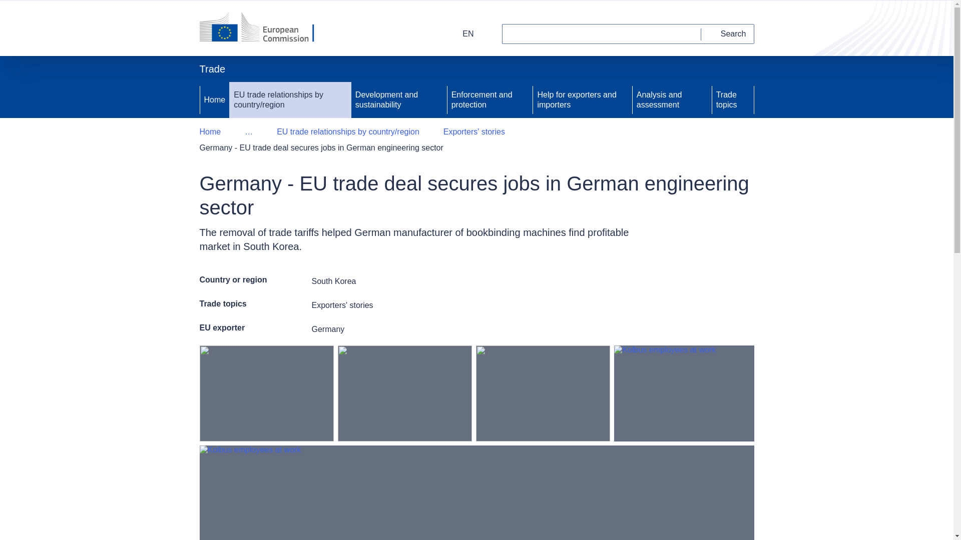  I want to click on EN, so click(461, 33).